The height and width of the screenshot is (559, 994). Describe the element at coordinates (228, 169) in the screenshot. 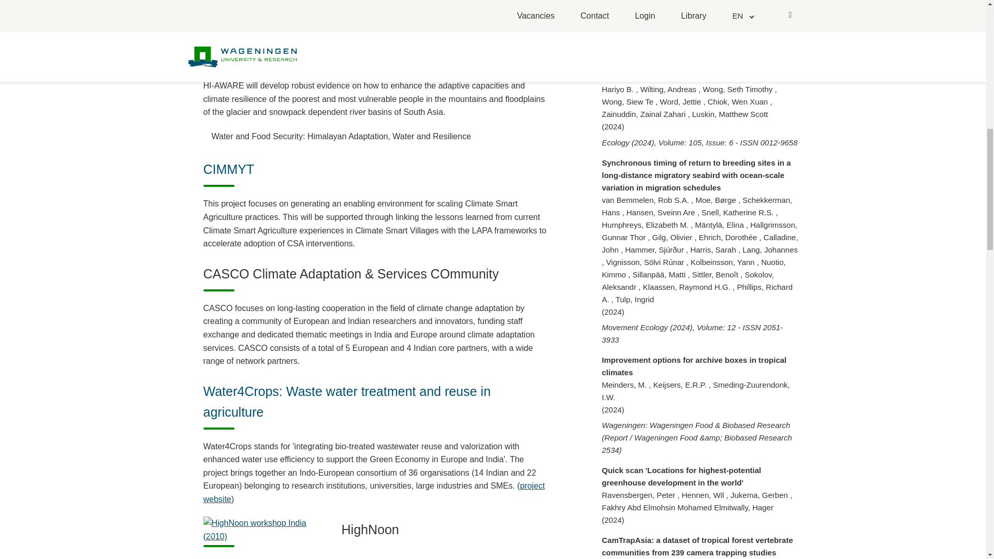

I see `CIMMYT` at that location.